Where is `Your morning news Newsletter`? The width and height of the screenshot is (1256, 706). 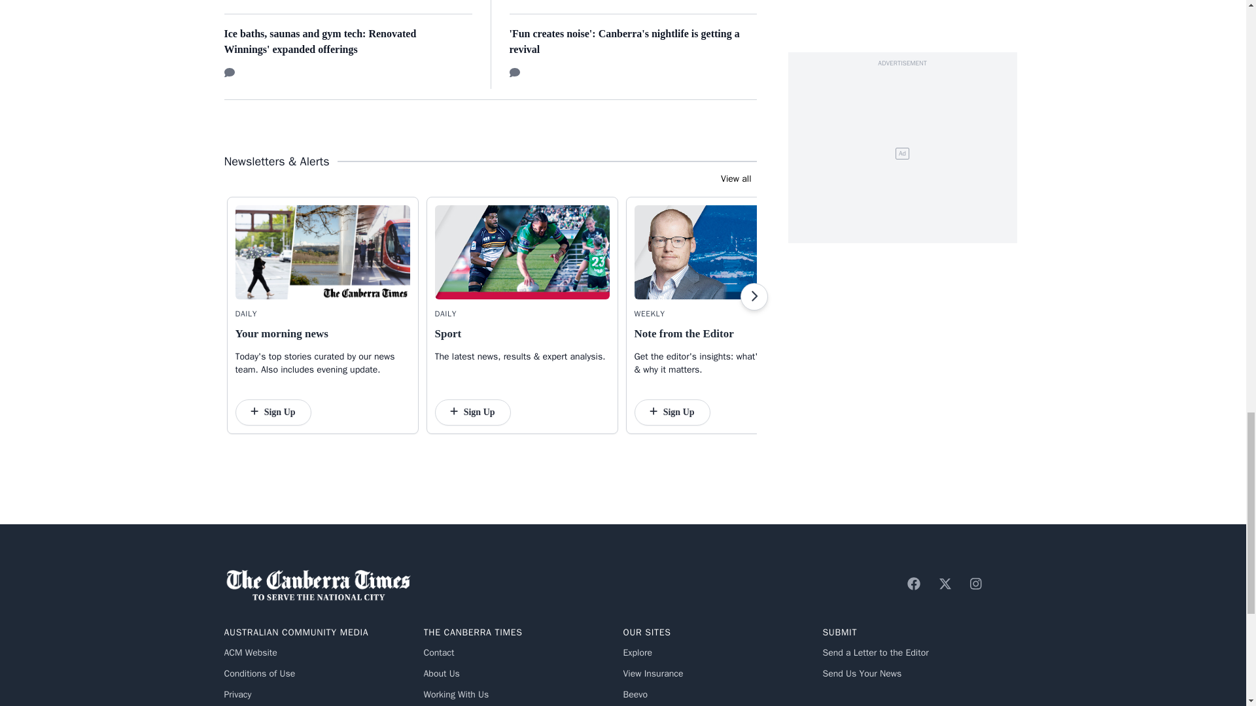
Your morning news Newsletter is located at coordinates (323, 252).